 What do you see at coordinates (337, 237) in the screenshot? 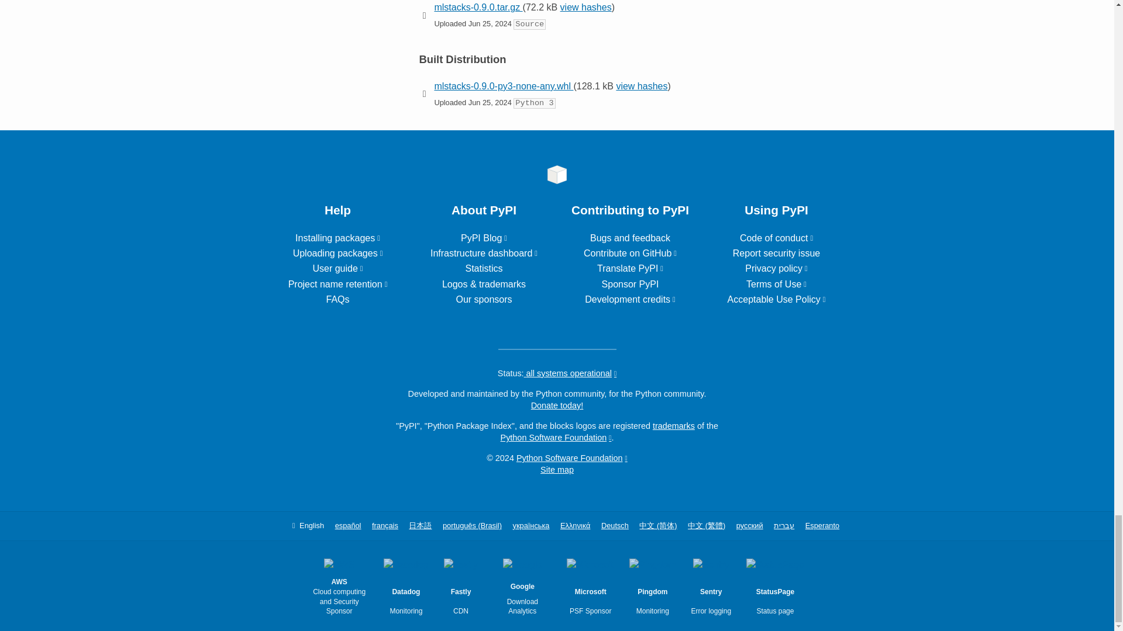
I see `External link` at bounding box center [337, 237].